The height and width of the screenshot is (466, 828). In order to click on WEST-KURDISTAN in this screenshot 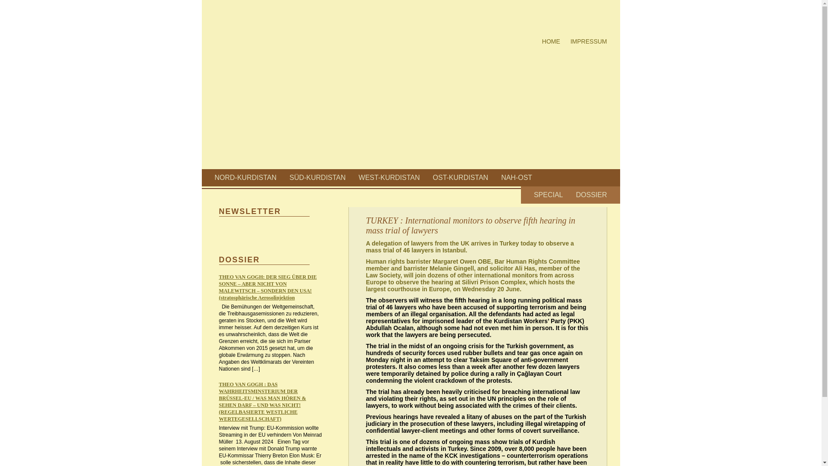, I will do `click(389, 177)`.